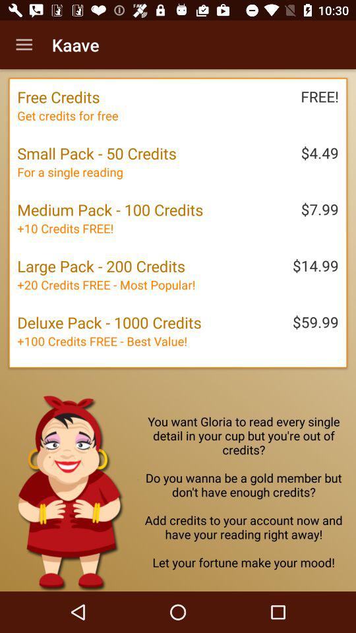  I want to click on launch the item above free credits icon, so click(24, 45).